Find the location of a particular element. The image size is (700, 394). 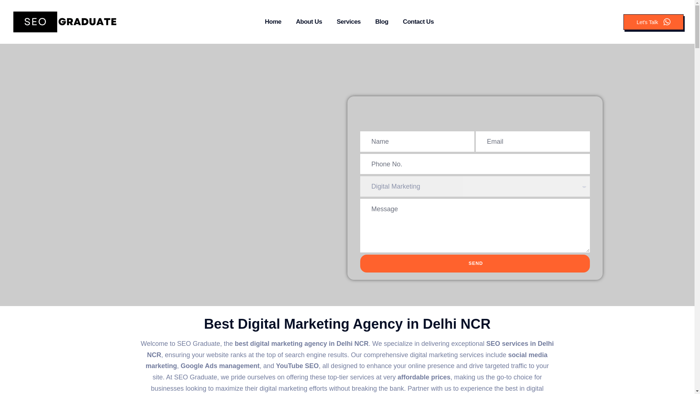

SEND is located at coordinates (475, 263).